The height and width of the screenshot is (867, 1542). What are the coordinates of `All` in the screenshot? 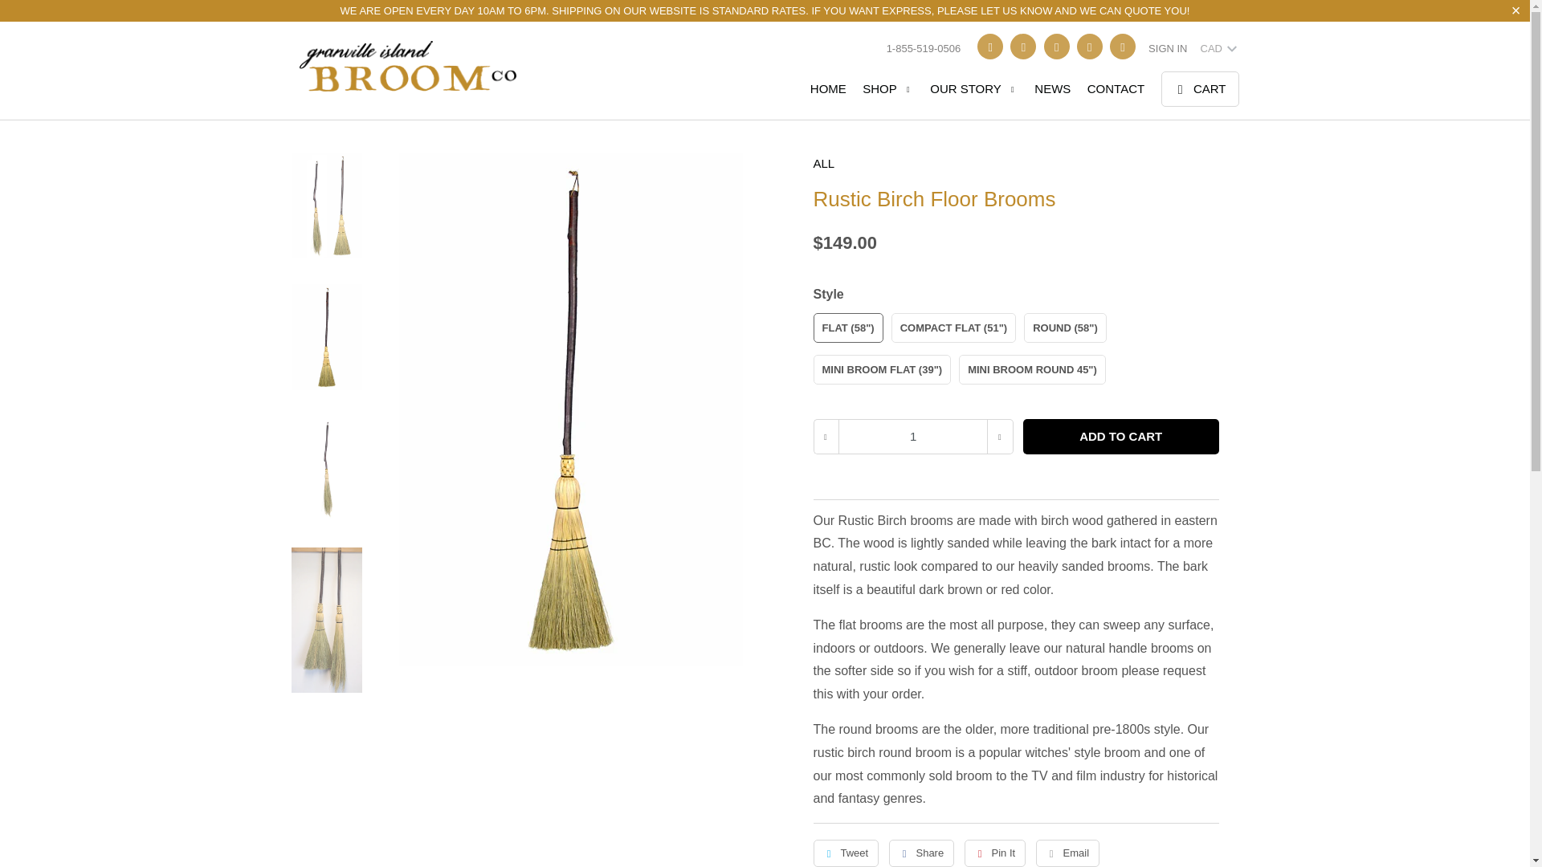 It's located at (1015, 168).